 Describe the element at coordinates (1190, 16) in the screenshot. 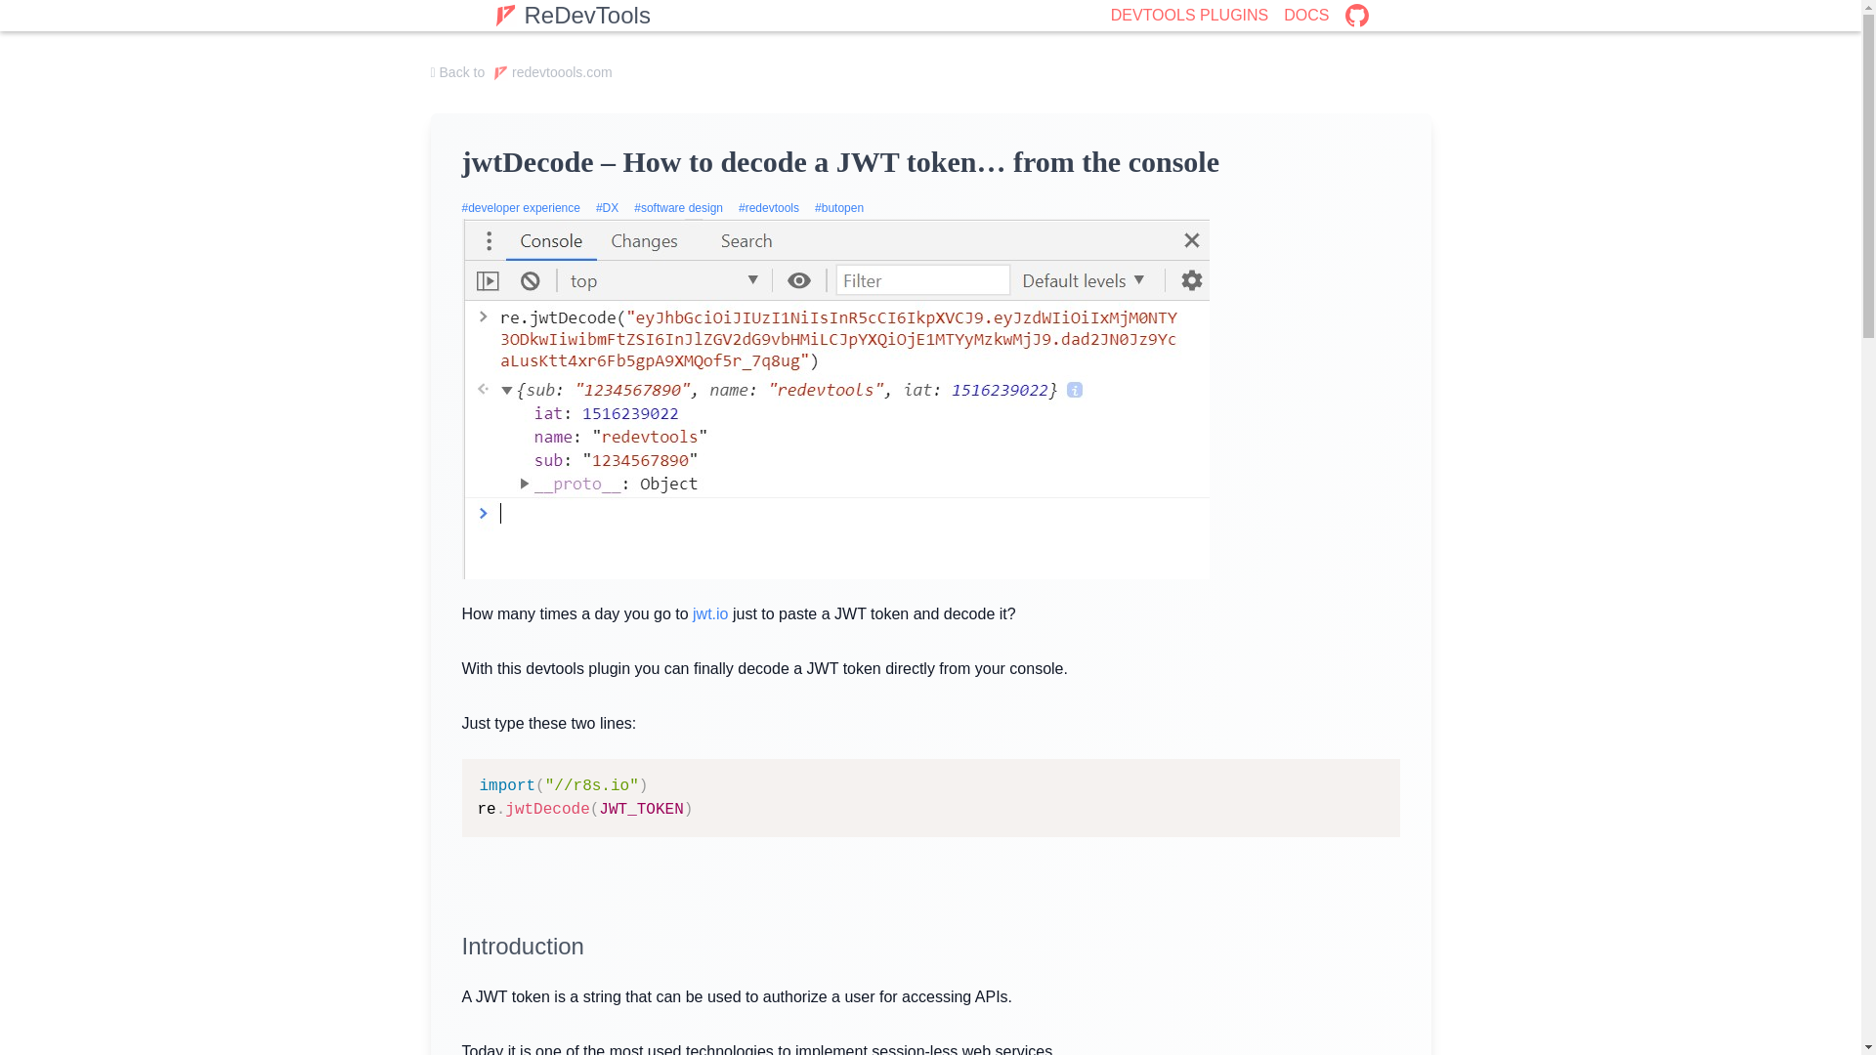

I see `DEVTOOLS PLUGINS` at that location.